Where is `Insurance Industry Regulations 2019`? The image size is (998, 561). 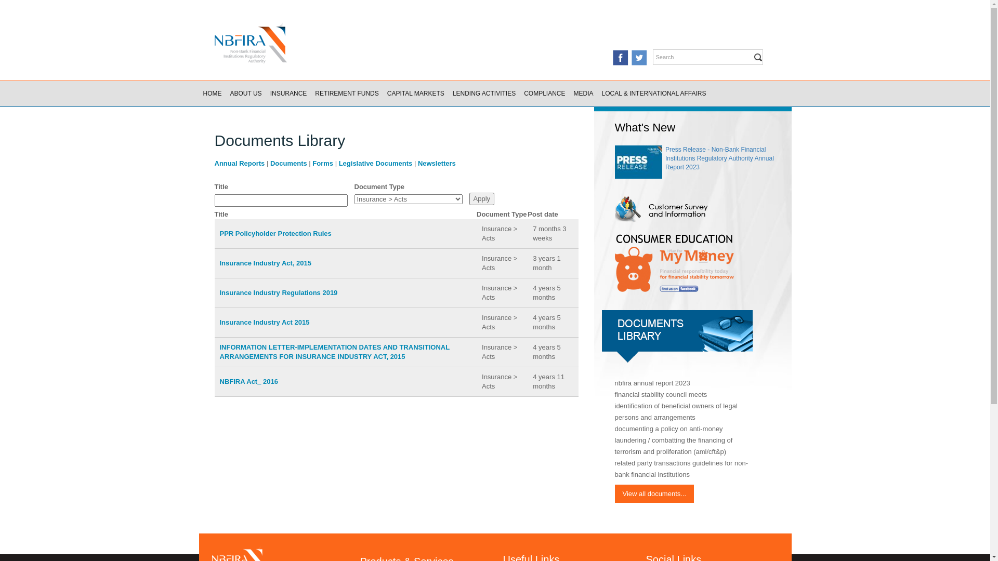 Insurance Industry Regulations 2019 is located at coordinates (279, 293).